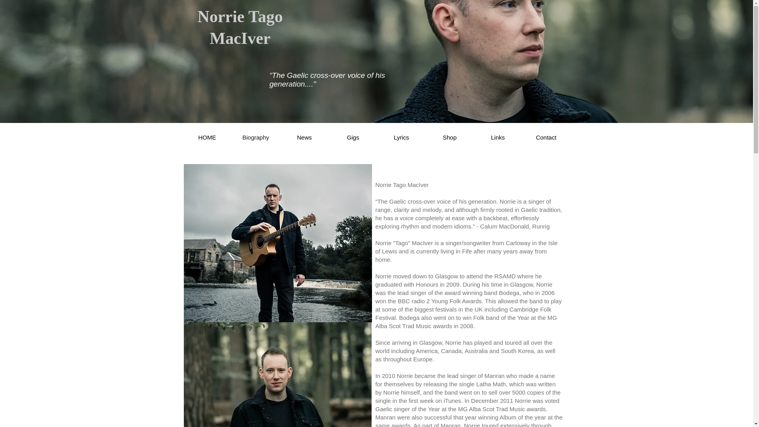  I want to click on Contact, so click(546, 137).